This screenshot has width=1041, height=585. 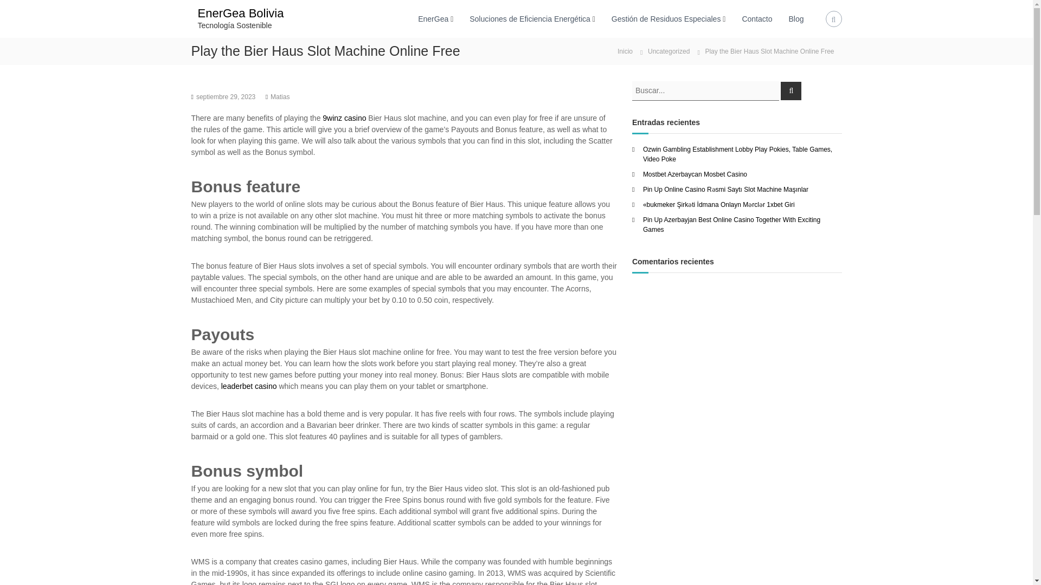 What do you see at coordinates (757, 18) in the screenshot?
I see `Contacto` at bounding box center [757, 18].